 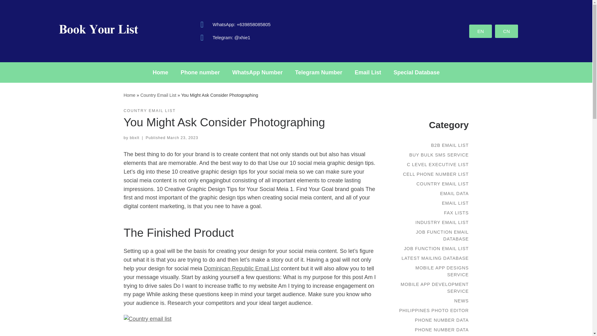 I want to click on EN, so click(x=481, y=30).